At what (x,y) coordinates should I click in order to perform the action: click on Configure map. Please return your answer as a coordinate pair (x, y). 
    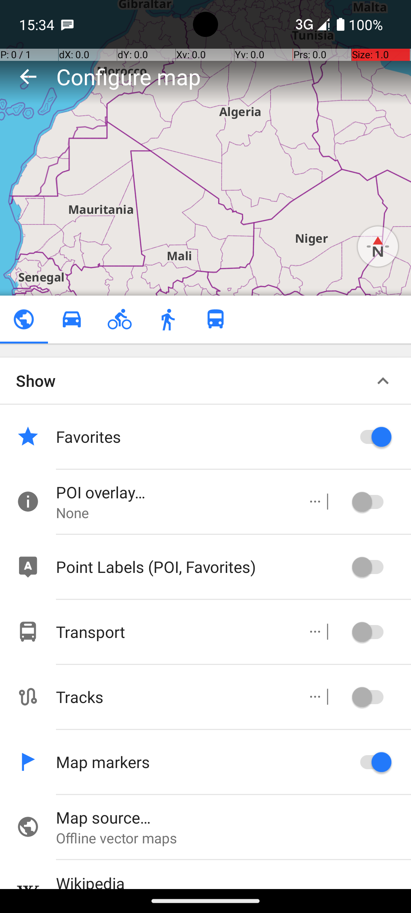
    Looking at the image, I should click on (129, 76).